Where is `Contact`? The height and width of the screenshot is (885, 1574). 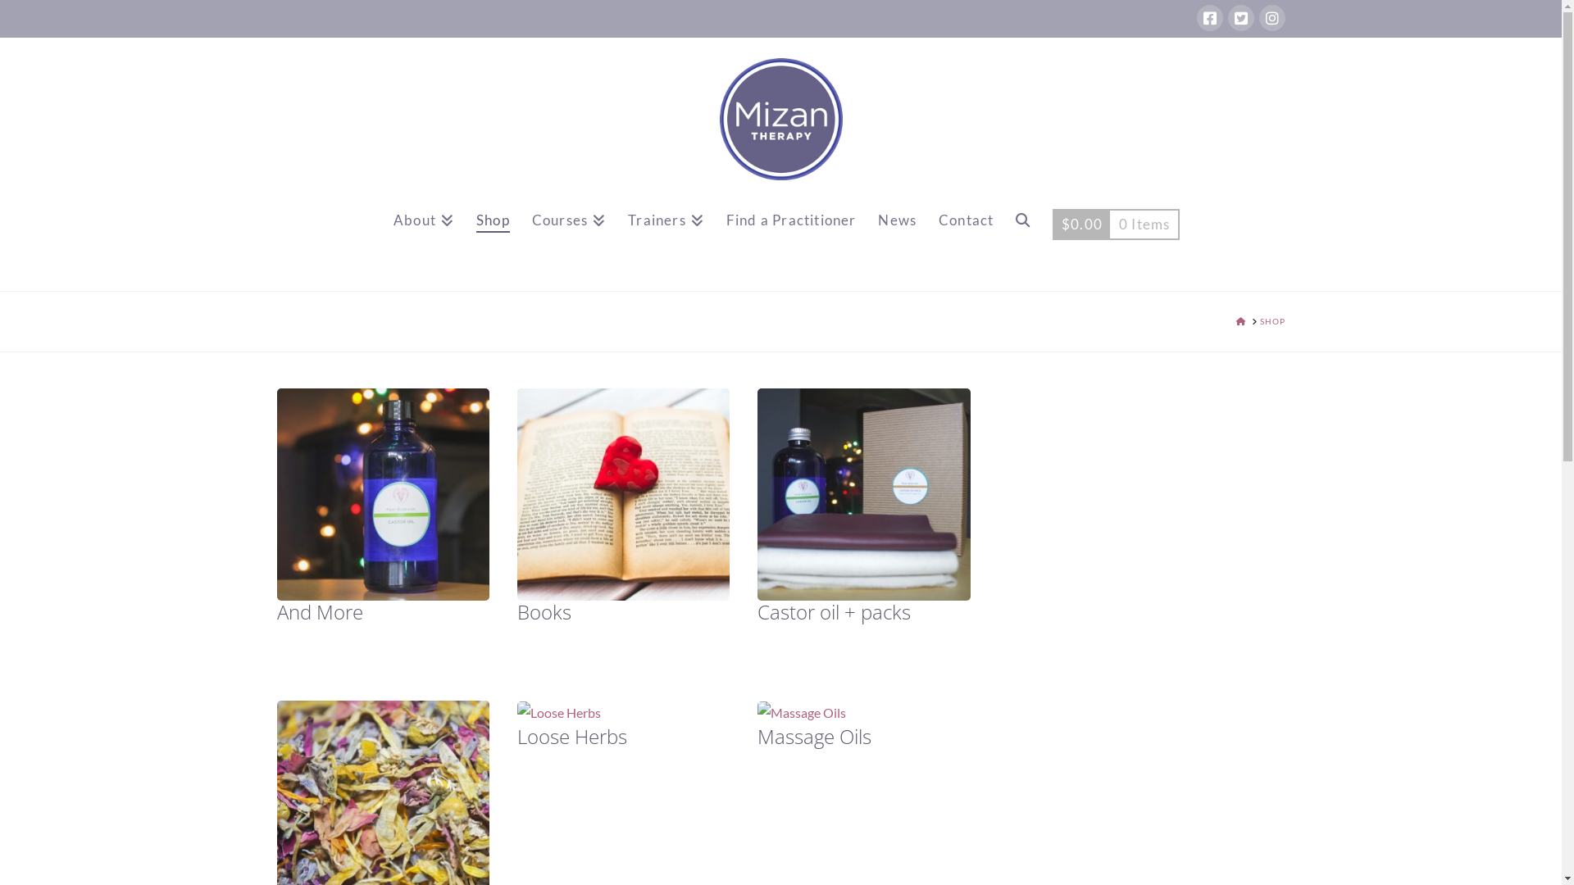 Contact is located at coordinates (966, 237).